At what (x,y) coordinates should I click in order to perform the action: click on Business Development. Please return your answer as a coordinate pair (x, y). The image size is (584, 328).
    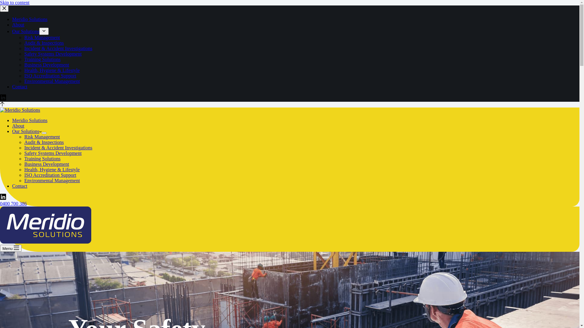
    Looking at the image, I should click on (47, 164).